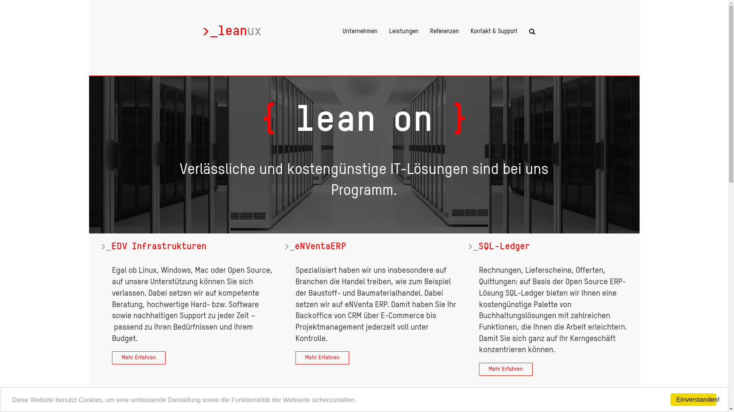  I want to click on Mehr Erfahren, so click(505, 369).